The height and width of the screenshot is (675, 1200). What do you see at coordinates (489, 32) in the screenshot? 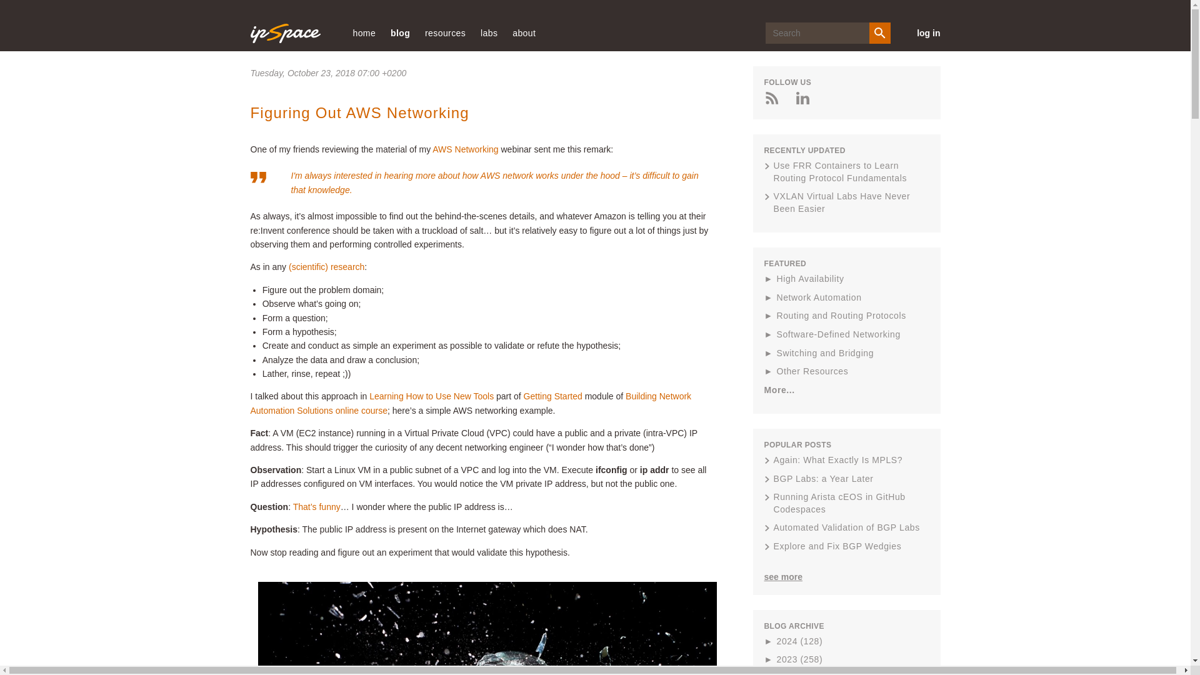
I see `labs` at bounding box center [489, 32].